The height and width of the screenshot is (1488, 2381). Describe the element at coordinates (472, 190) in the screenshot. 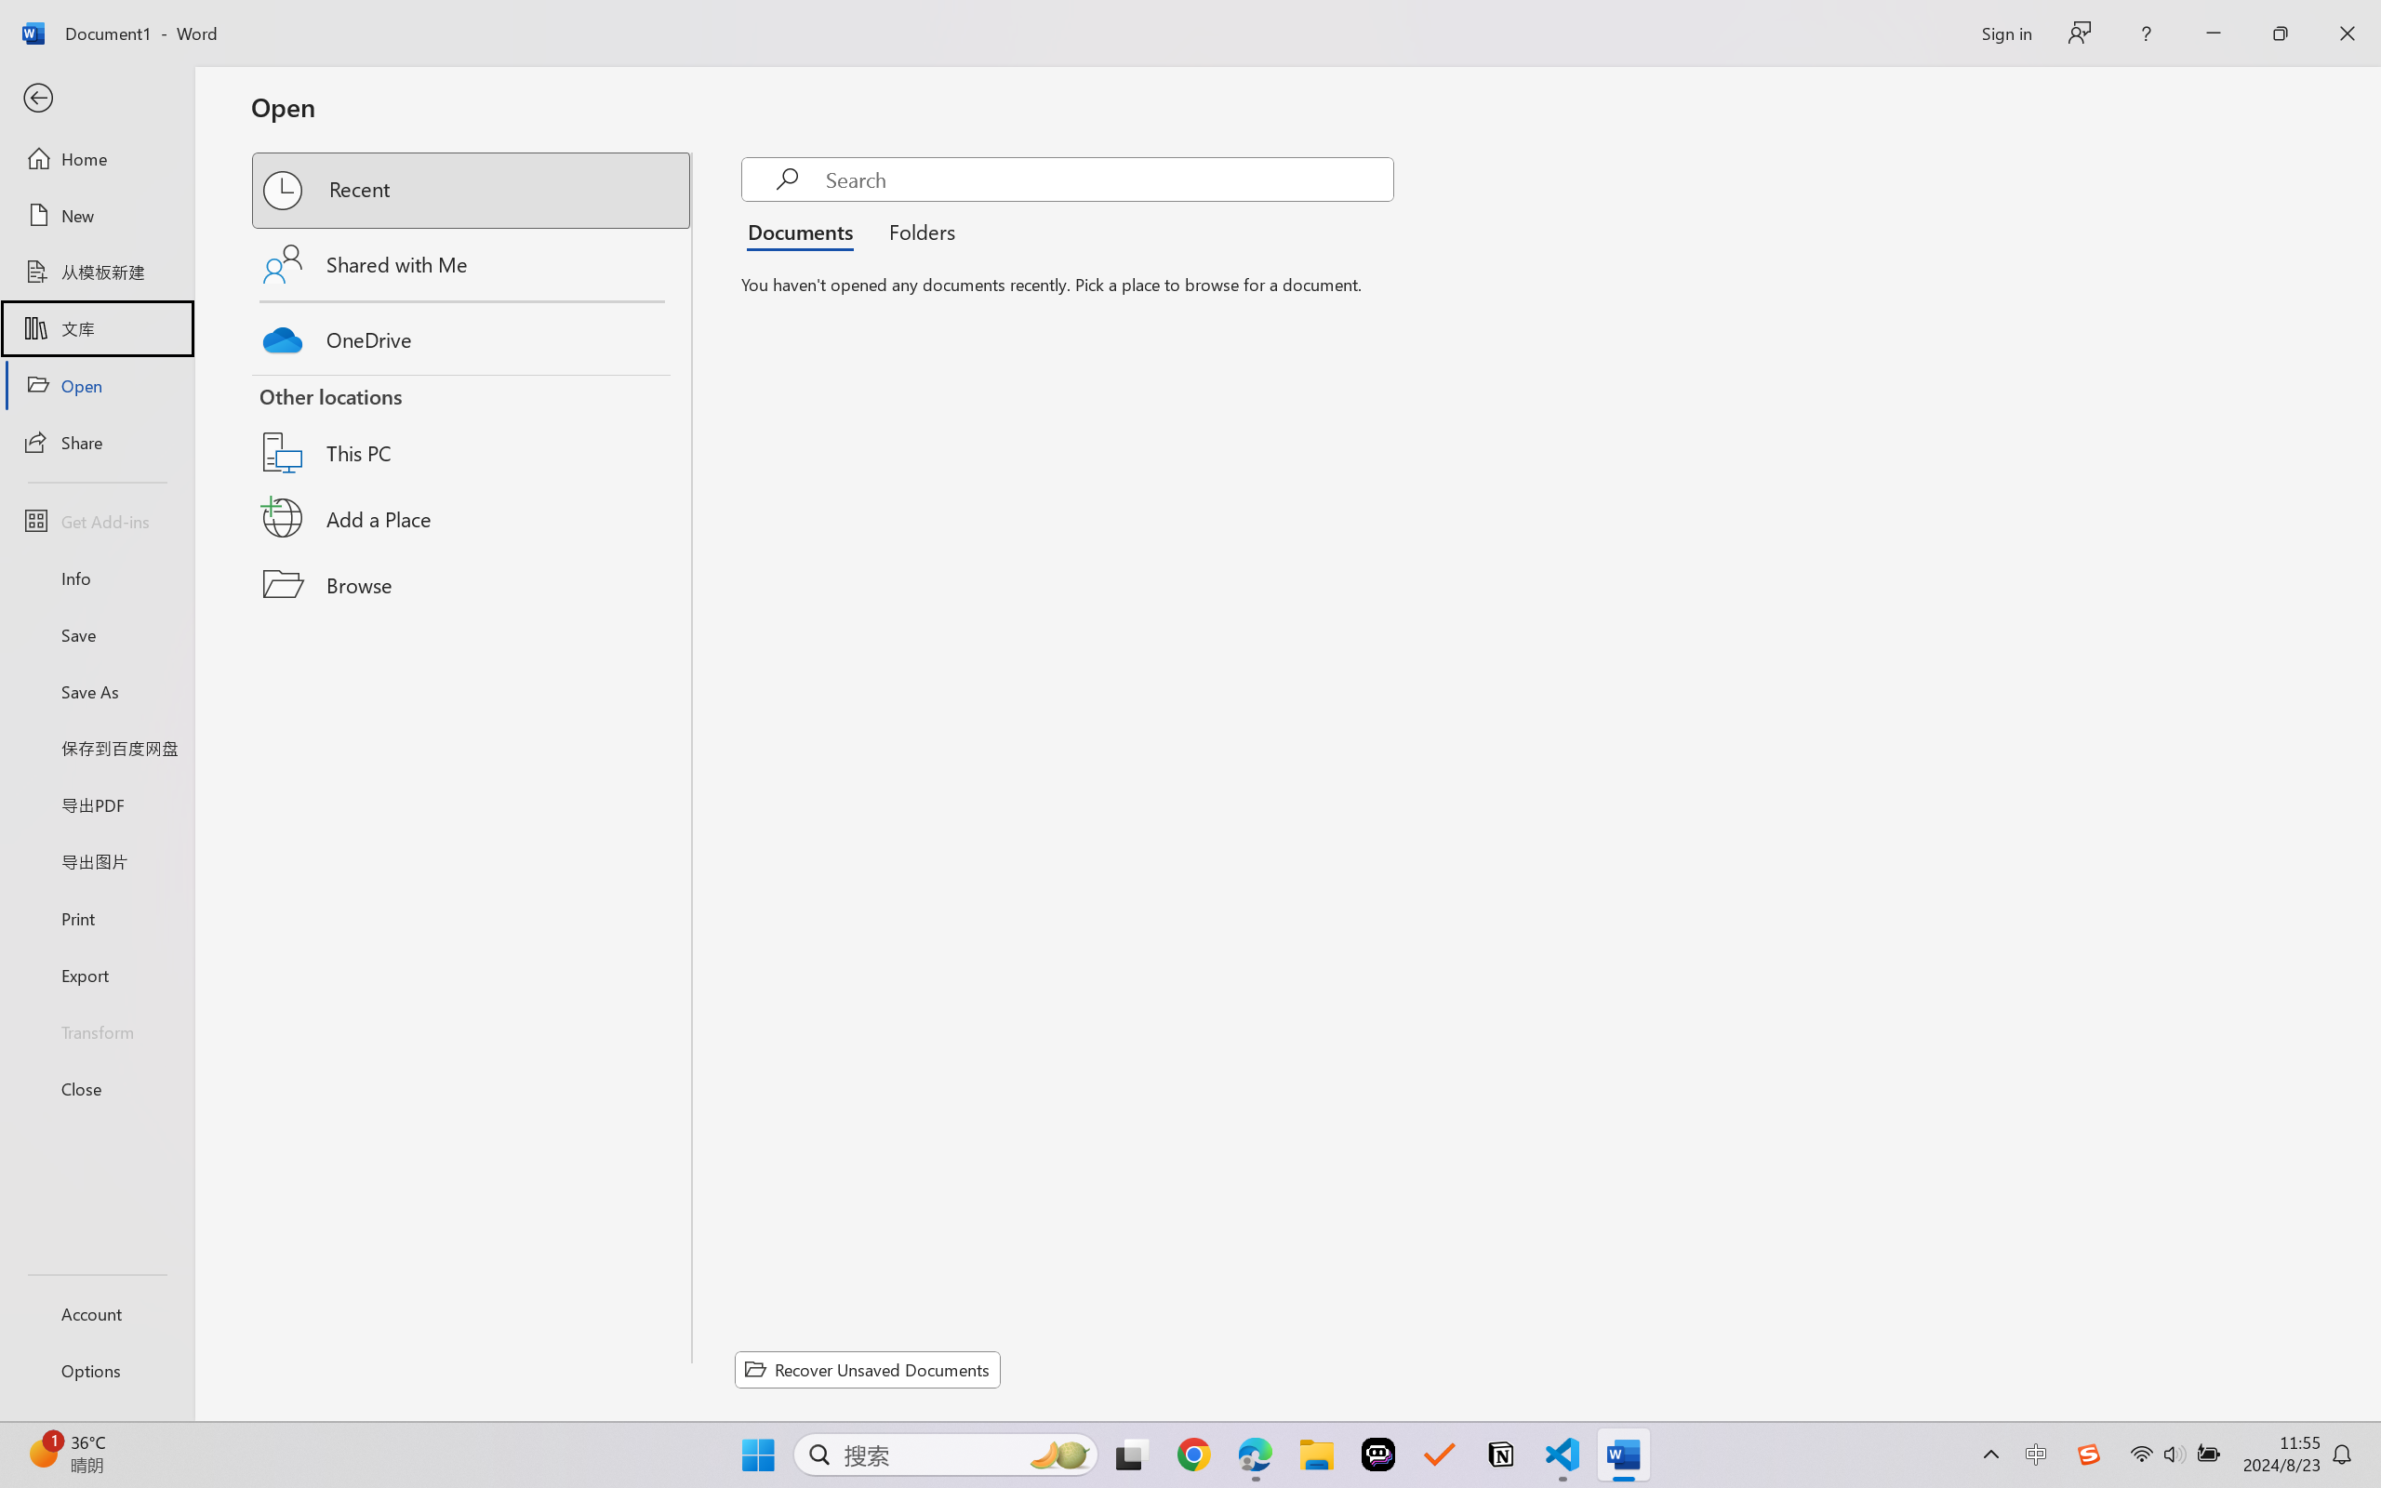

I see `Recent` at that location.